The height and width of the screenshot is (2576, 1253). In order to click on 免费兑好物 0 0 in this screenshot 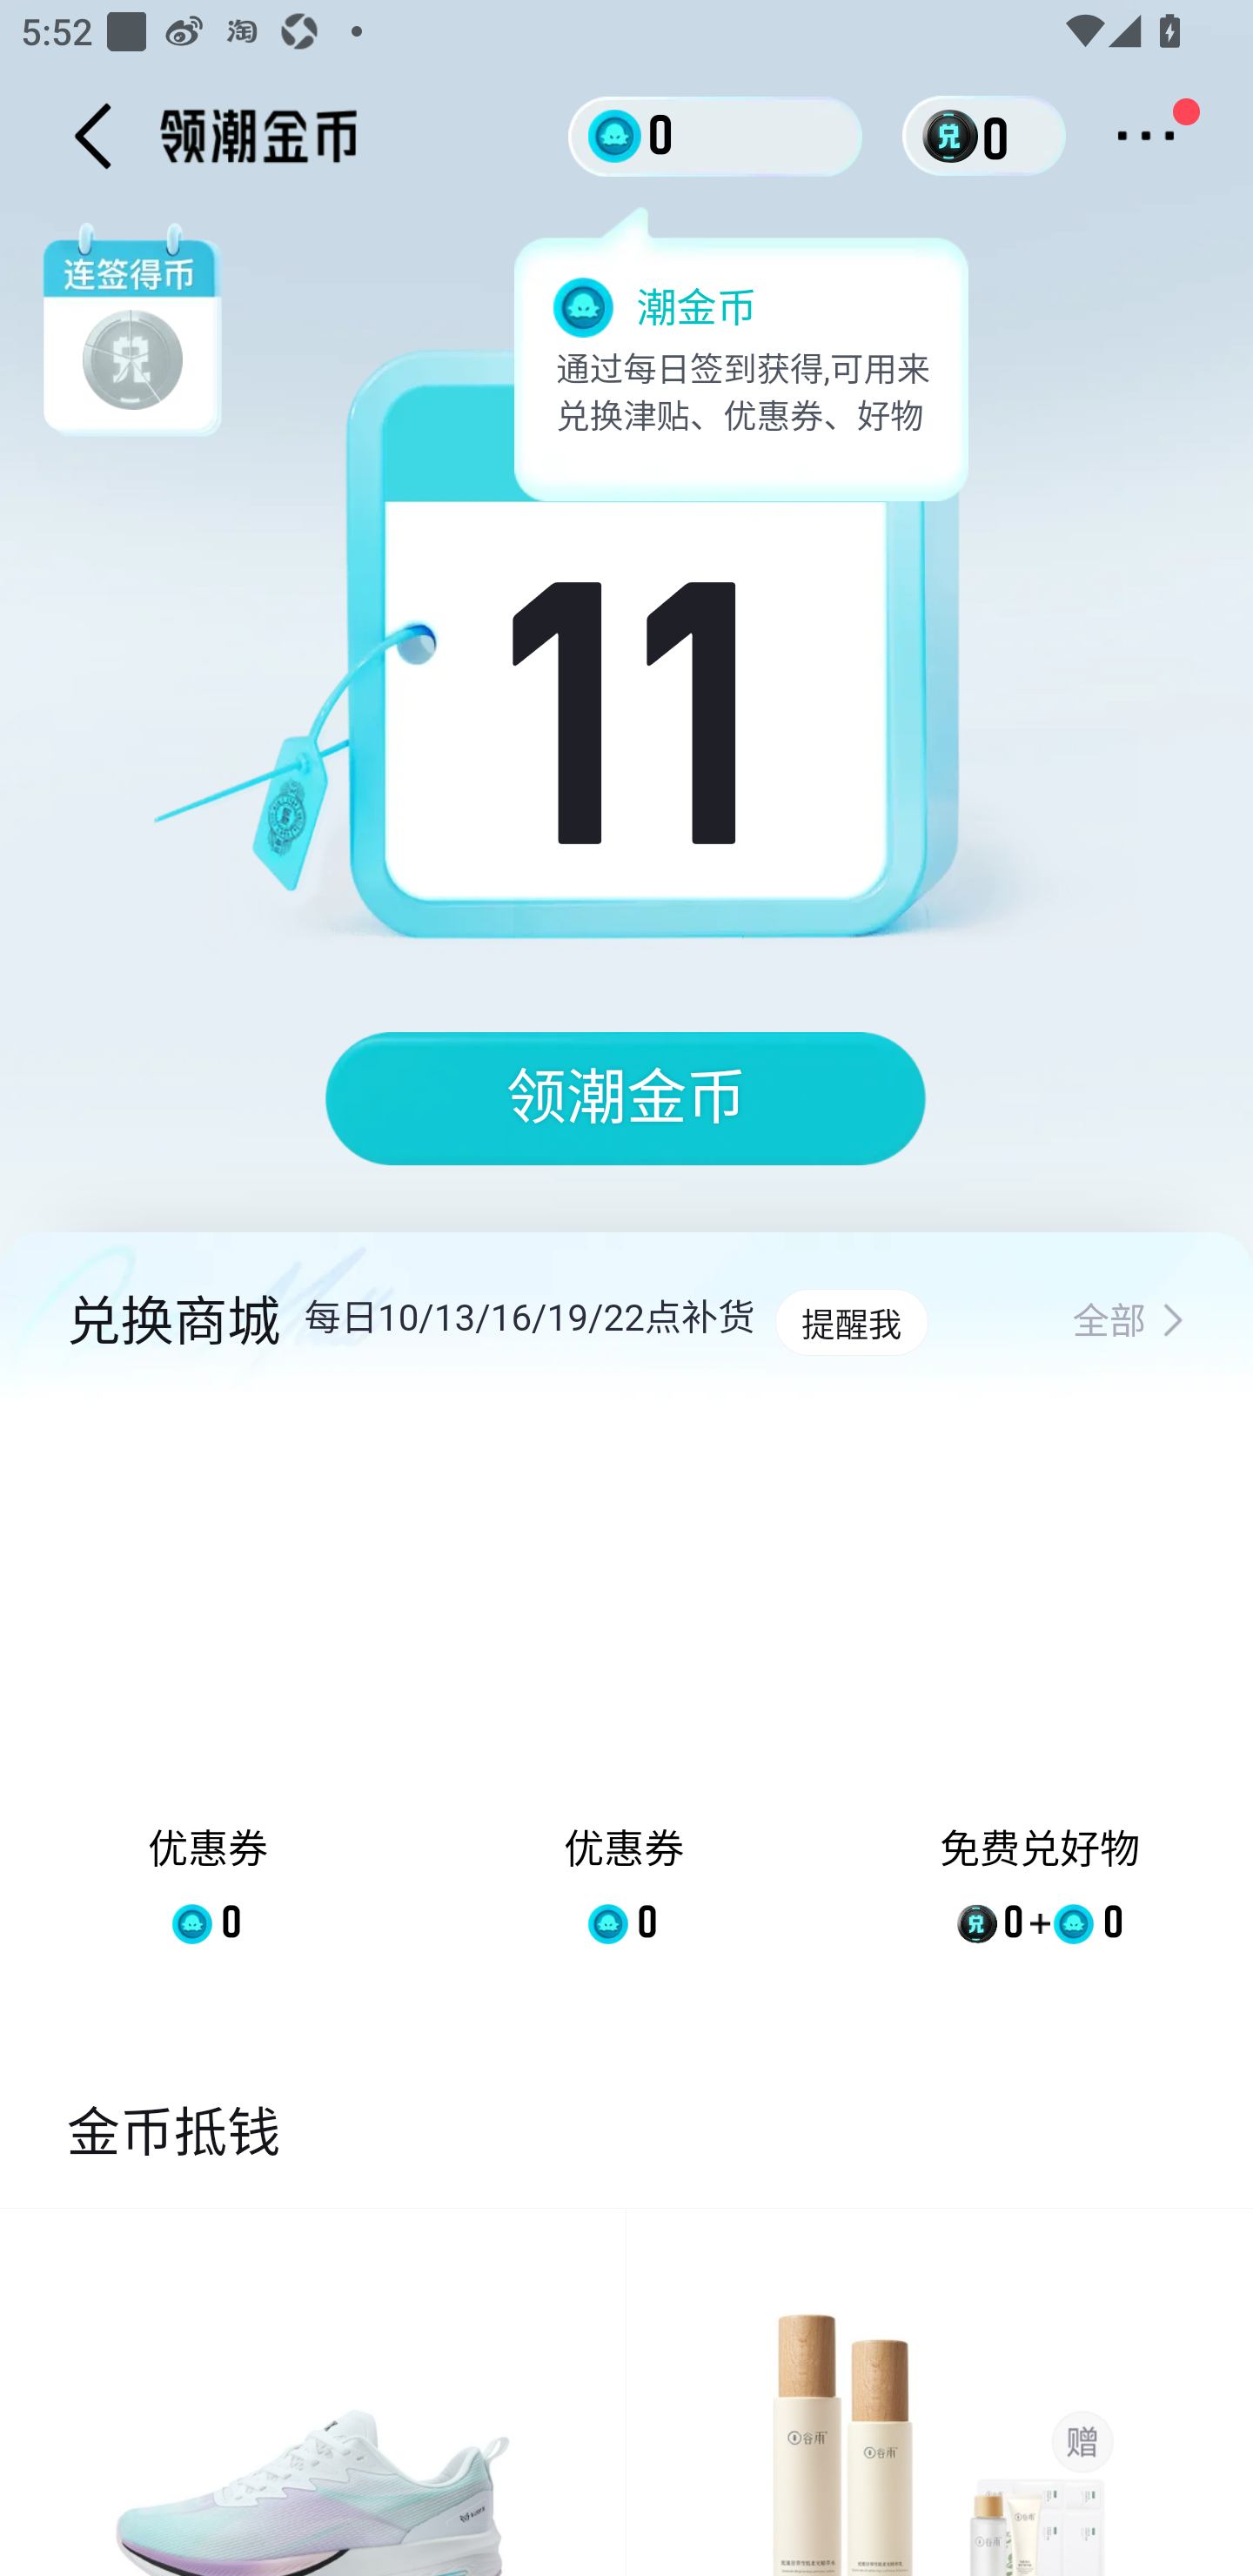, I will do `click(1040, 1695)`.